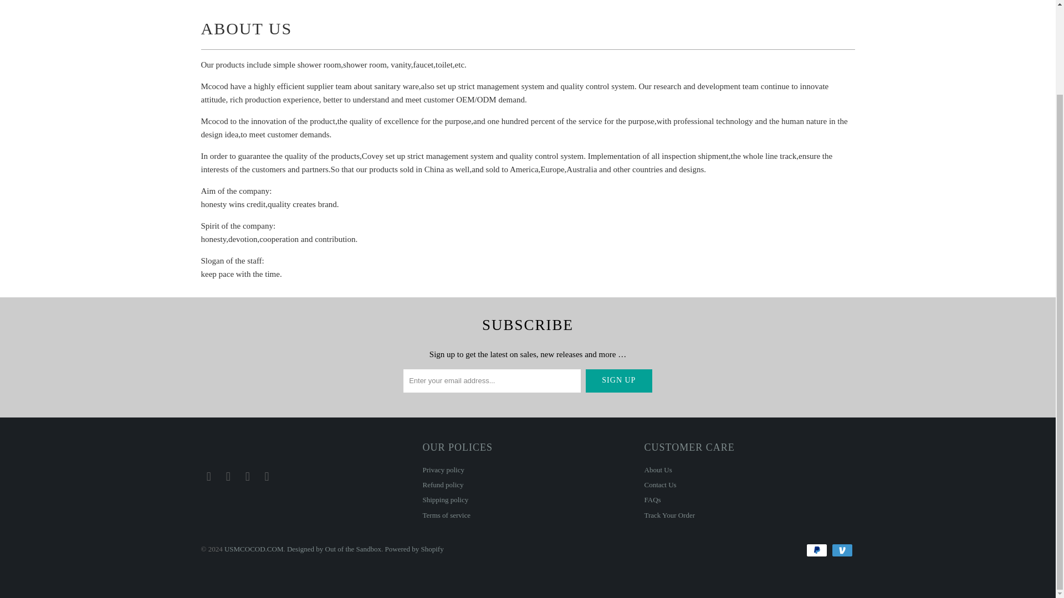 This screenshot has width=1064, height=598. Describe the element at coordinates (659, 485) in the screenshot. I see `Contact Us` at that location.